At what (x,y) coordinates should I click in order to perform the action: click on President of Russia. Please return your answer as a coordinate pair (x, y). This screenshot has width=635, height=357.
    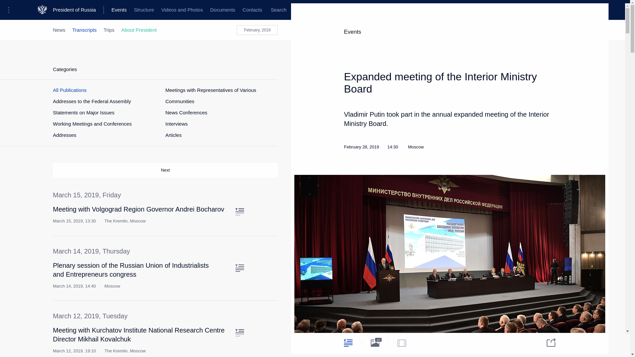
    Looking at the image, I should click on (78, 10).